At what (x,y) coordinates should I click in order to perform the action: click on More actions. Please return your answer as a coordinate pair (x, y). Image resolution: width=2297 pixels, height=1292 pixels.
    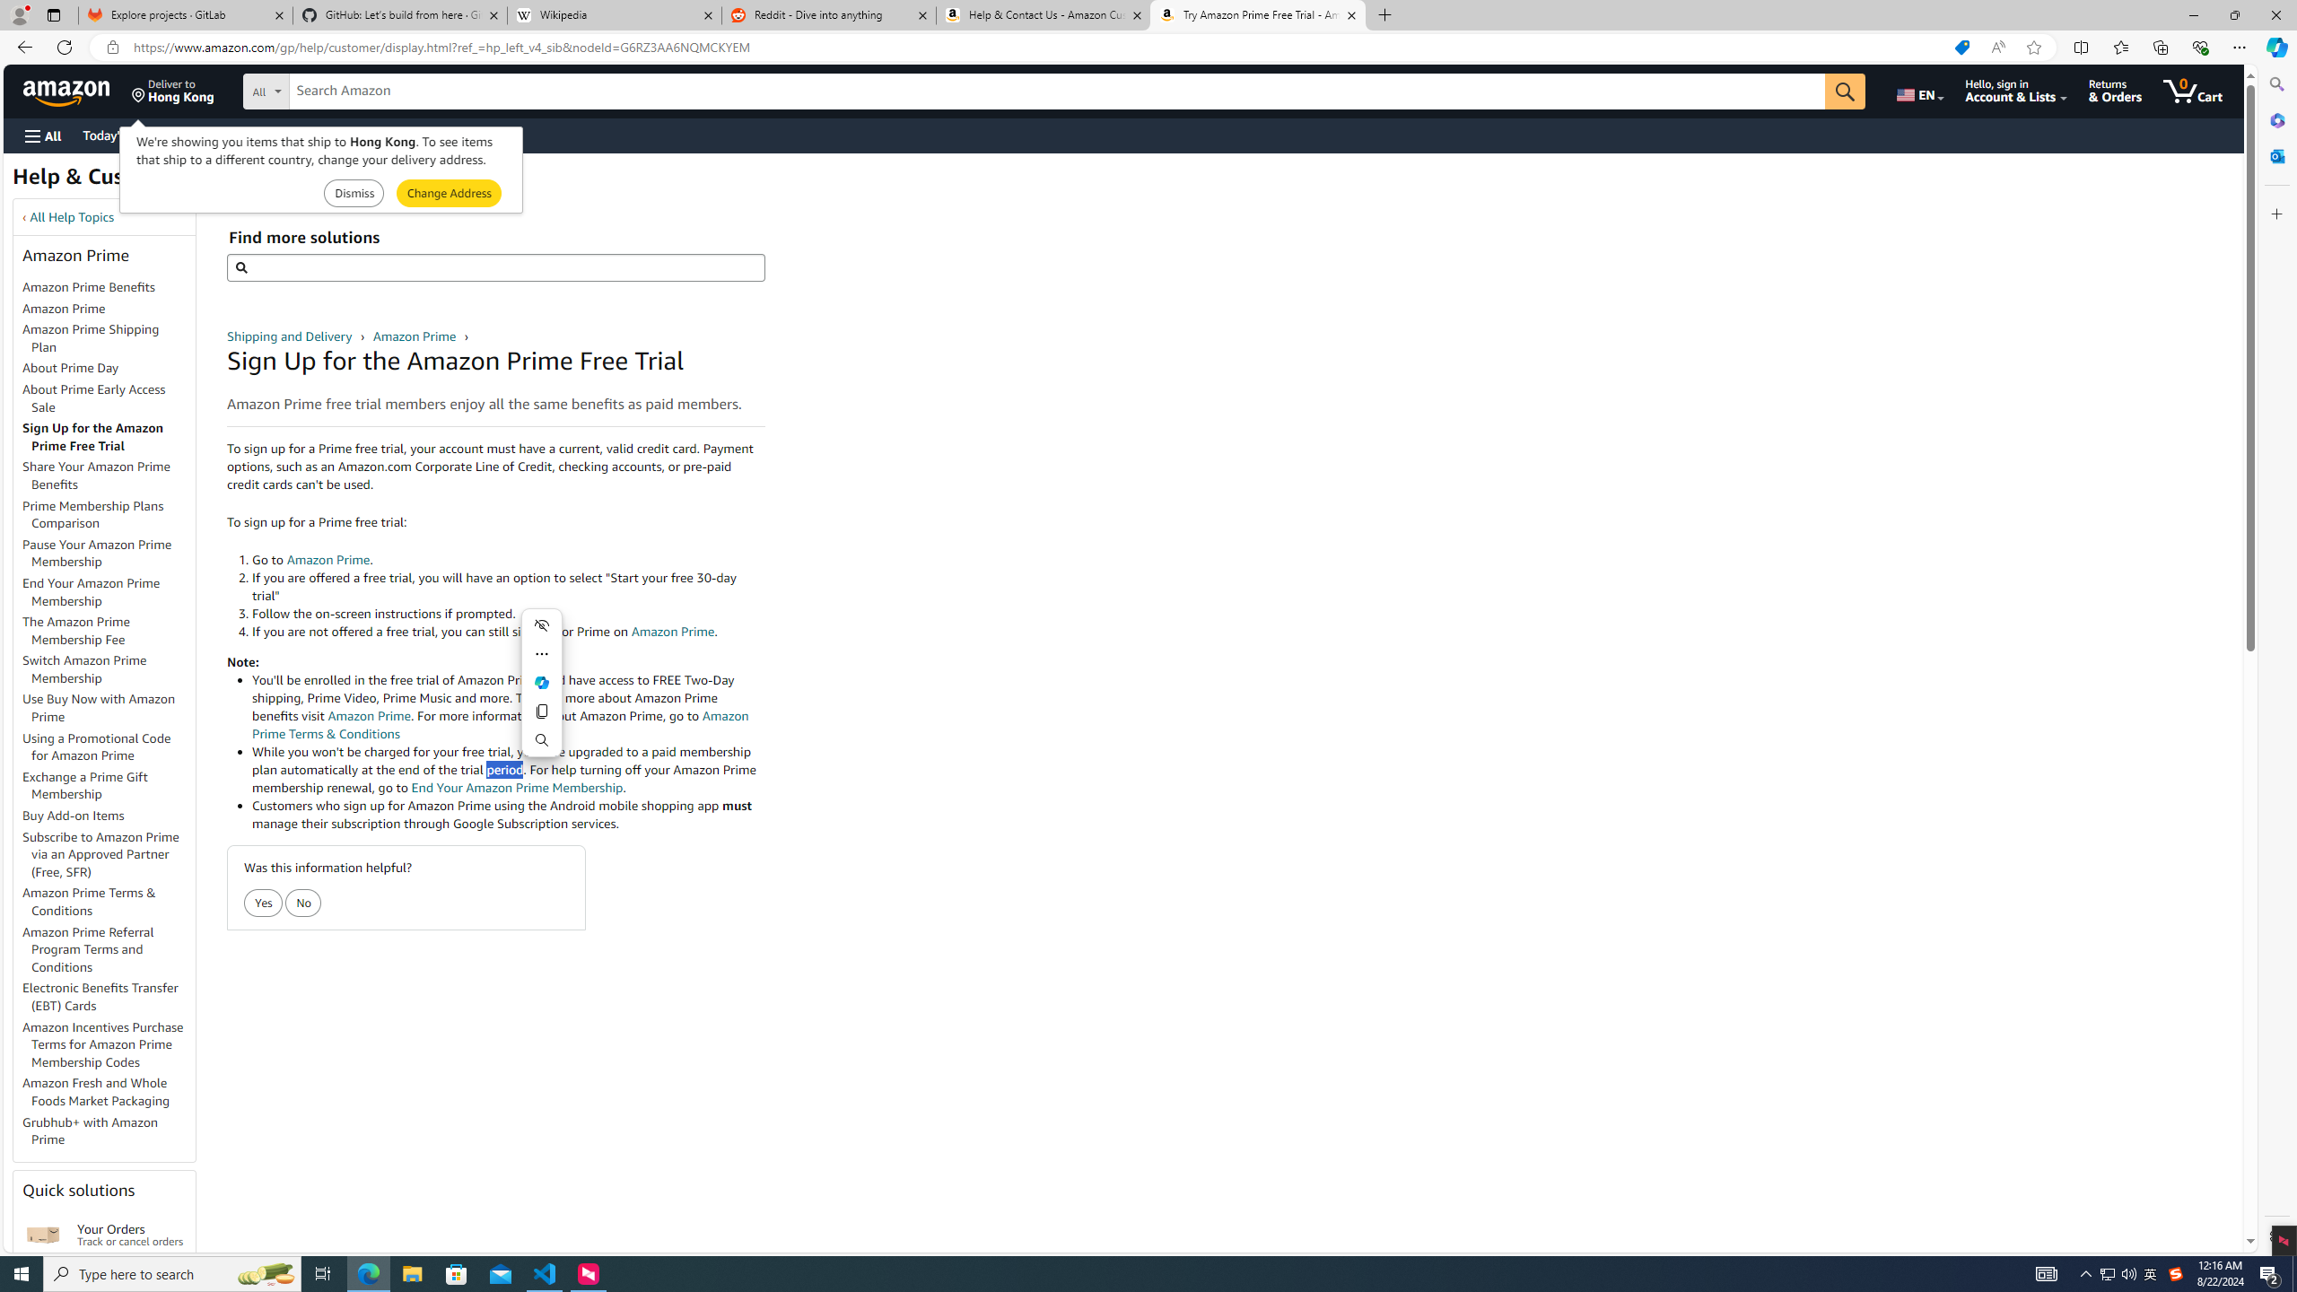
    Looking at the image, I should click on (542, 653).